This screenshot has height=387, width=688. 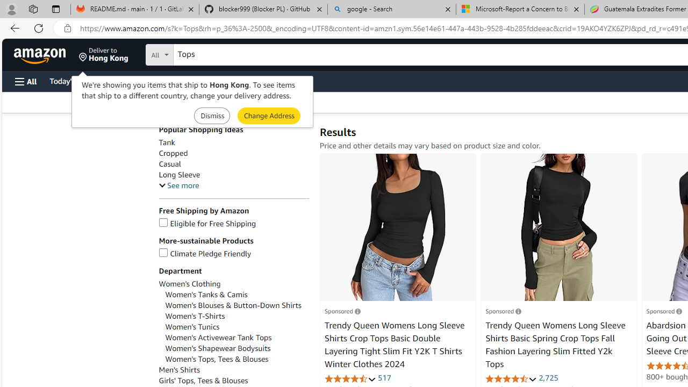 What do you see at coordinates (664, 311) in the screenshot?
I see `View Sponsored information or leave ad feedback` at bounding box center [664, 311].